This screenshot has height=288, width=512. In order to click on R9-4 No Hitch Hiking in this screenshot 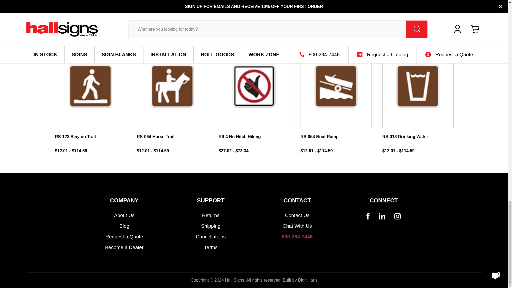, I will do `click(254, 86)`.